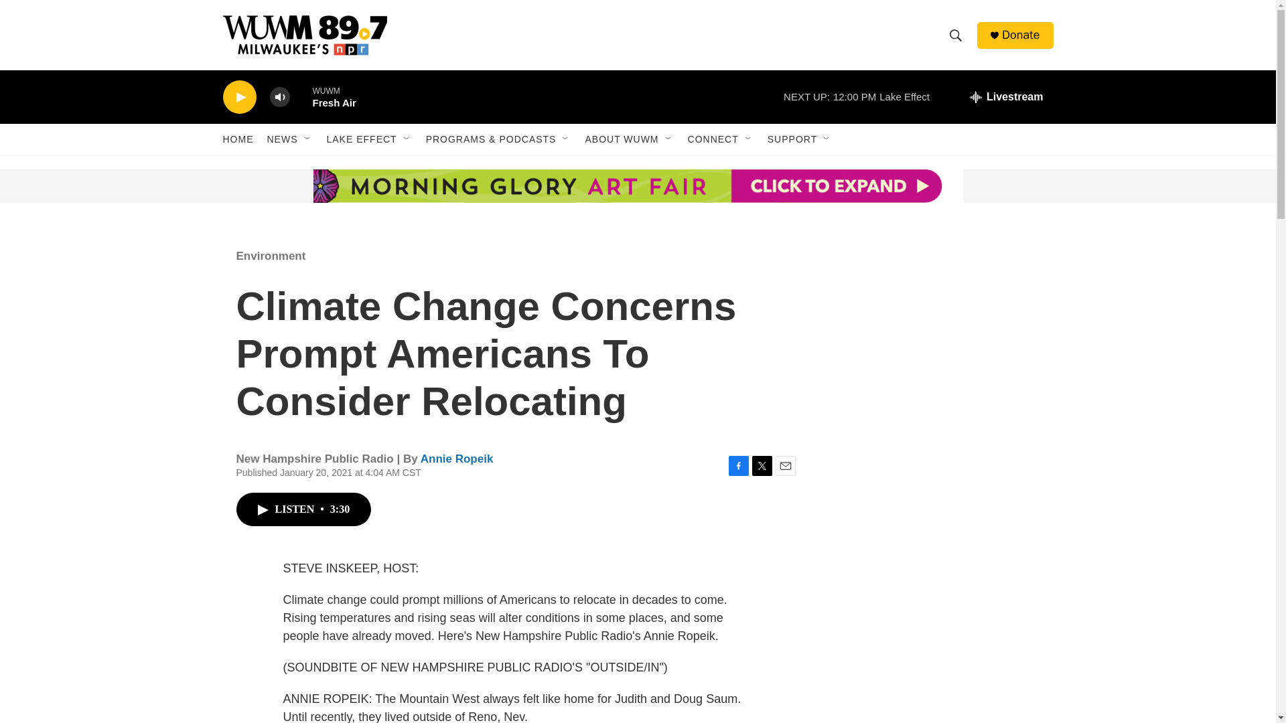 This screenshot has width=1286, height=723. I want to click on 3rd party ad content, so click(323, 327).